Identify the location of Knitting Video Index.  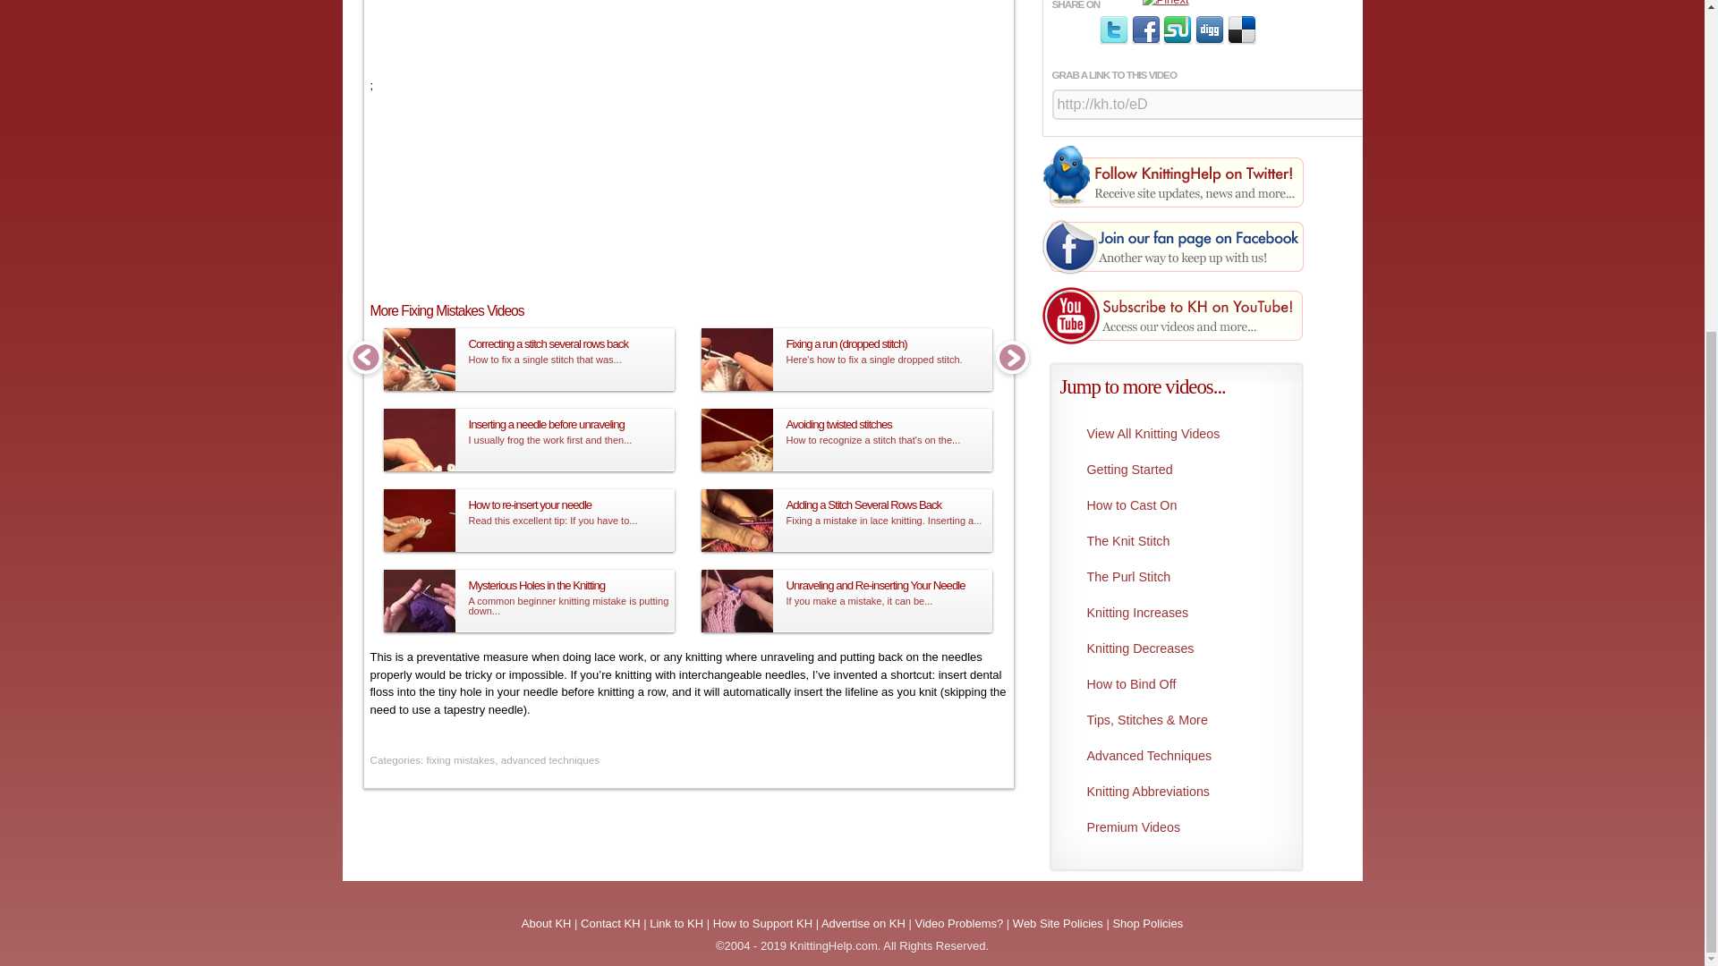
(1171, 434).